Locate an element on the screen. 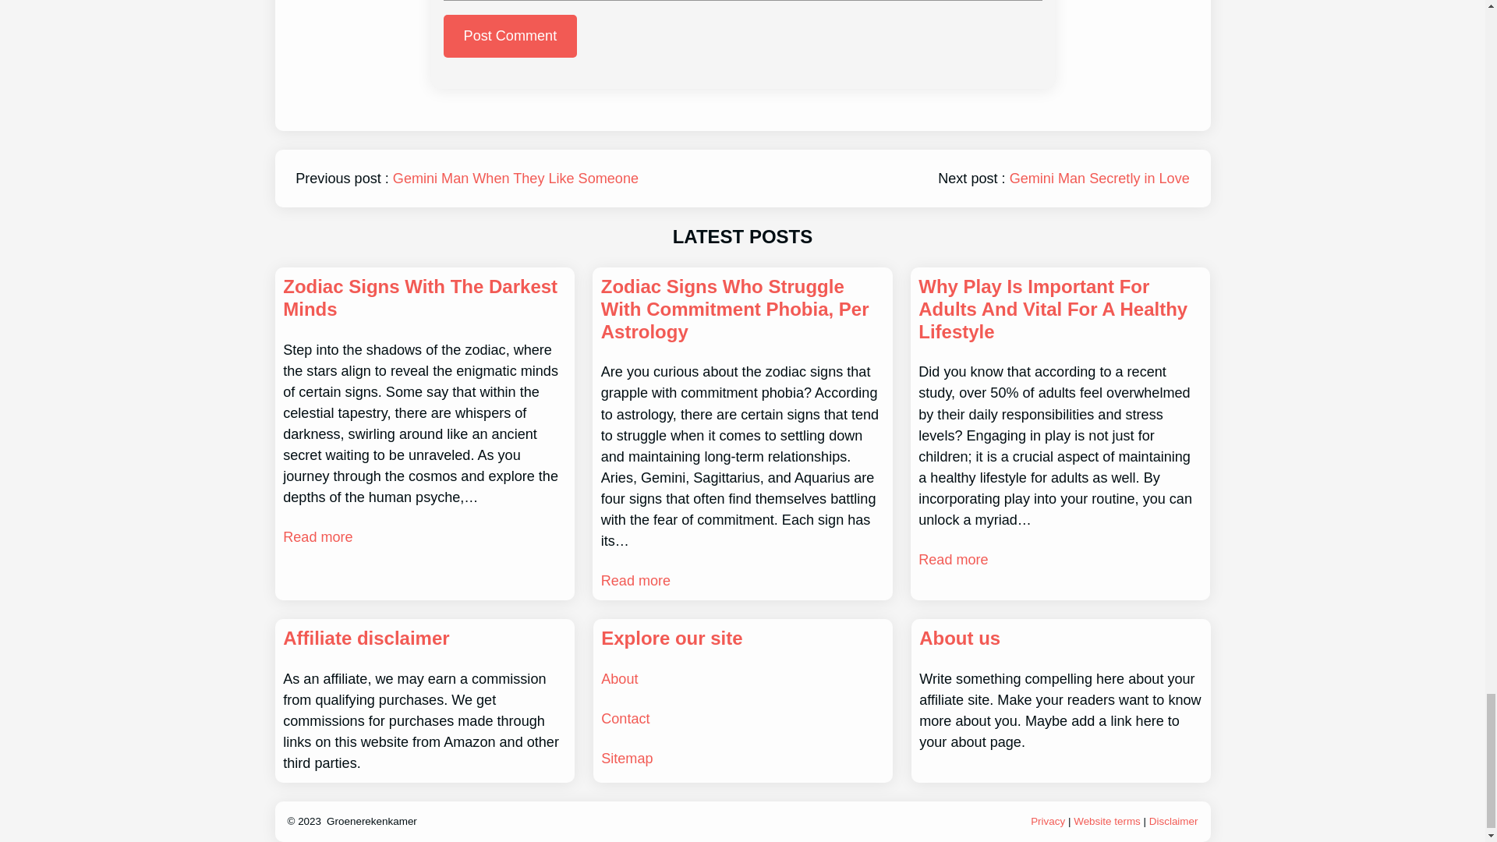 This screenshot has height=842, width=1497. Sitemap is located at coordinates (627, 758).